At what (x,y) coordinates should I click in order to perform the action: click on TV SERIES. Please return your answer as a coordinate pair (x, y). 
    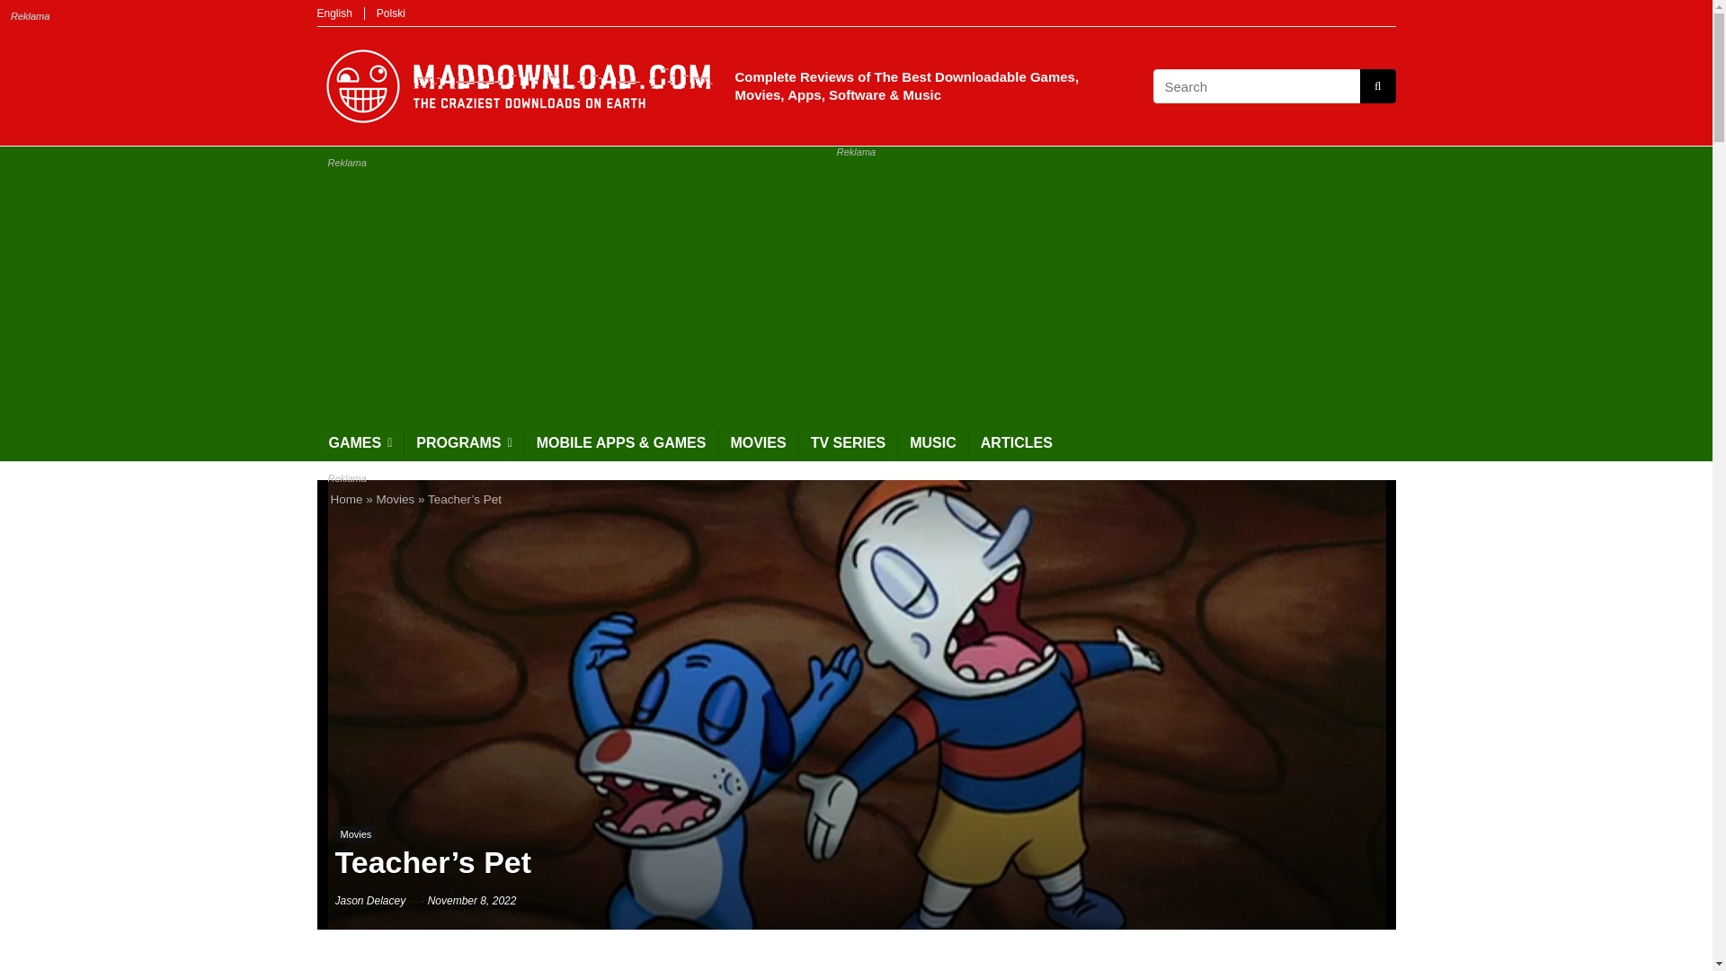
    Looking at the image, I should click on (848, 444).